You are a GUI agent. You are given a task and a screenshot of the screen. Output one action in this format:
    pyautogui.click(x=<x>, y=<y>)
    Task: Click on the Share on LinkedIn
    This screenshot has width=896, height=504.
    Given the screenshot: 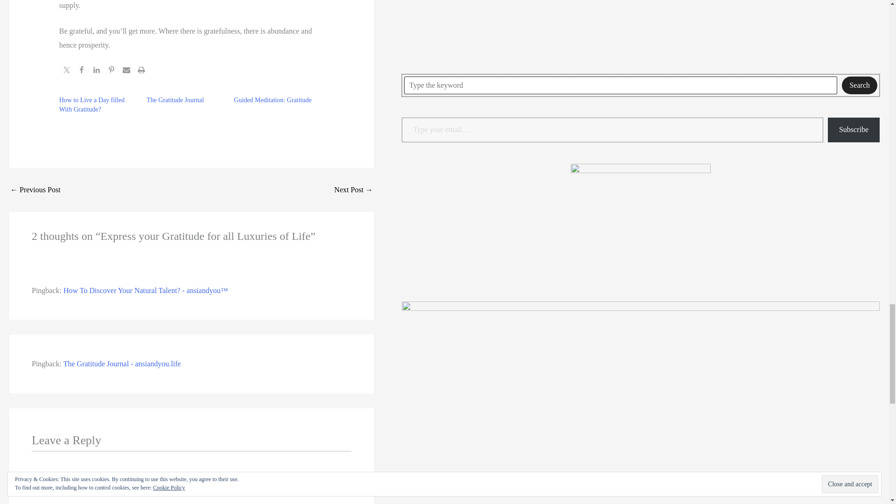 What is the action you would take?
    pyautogui.click(x=96, y=71)
    